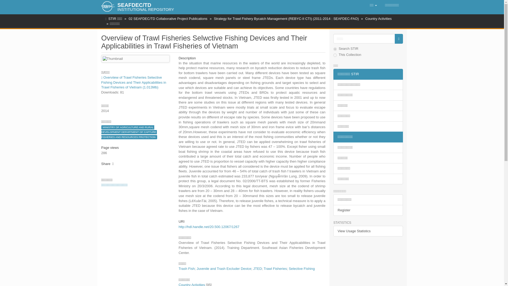  What do you see at coordinates (378, 19) in the screenshot?
I see `Country Activities` at bounding box center [378, 19].